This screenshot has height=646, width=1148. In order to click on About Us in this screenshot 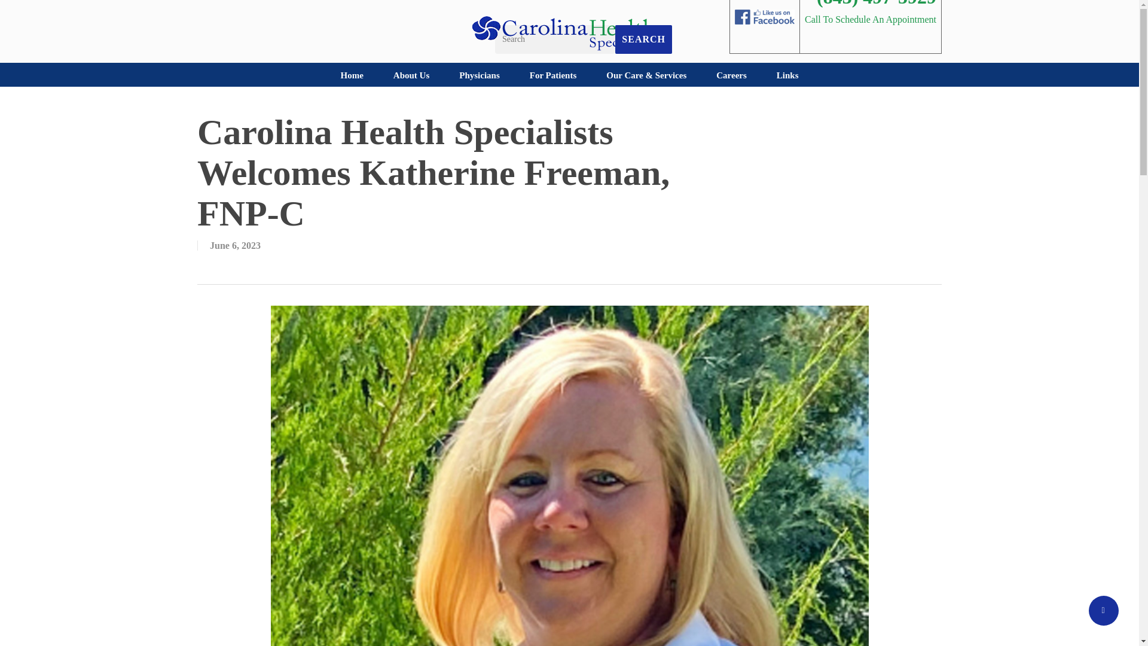, I will do `click(411, 75)`.